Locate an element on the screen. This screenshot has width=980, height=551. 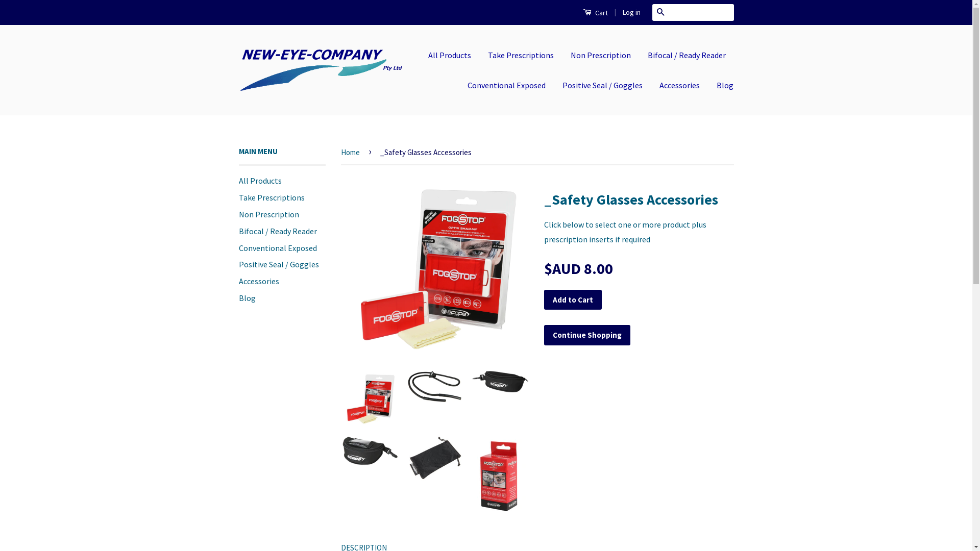
Search is located at coordinates (660, 12).